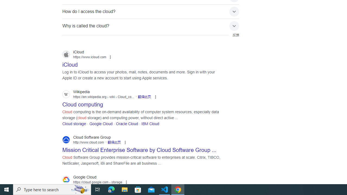  I want to click on Cloud storage, so click(74, 123).